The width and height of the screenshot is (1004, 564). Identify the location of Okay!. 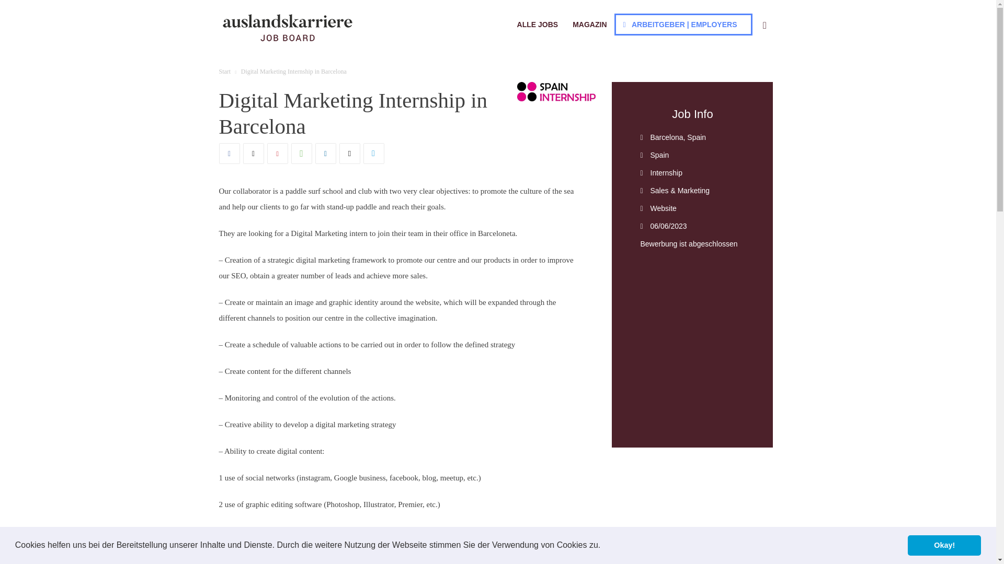
(944, 545).